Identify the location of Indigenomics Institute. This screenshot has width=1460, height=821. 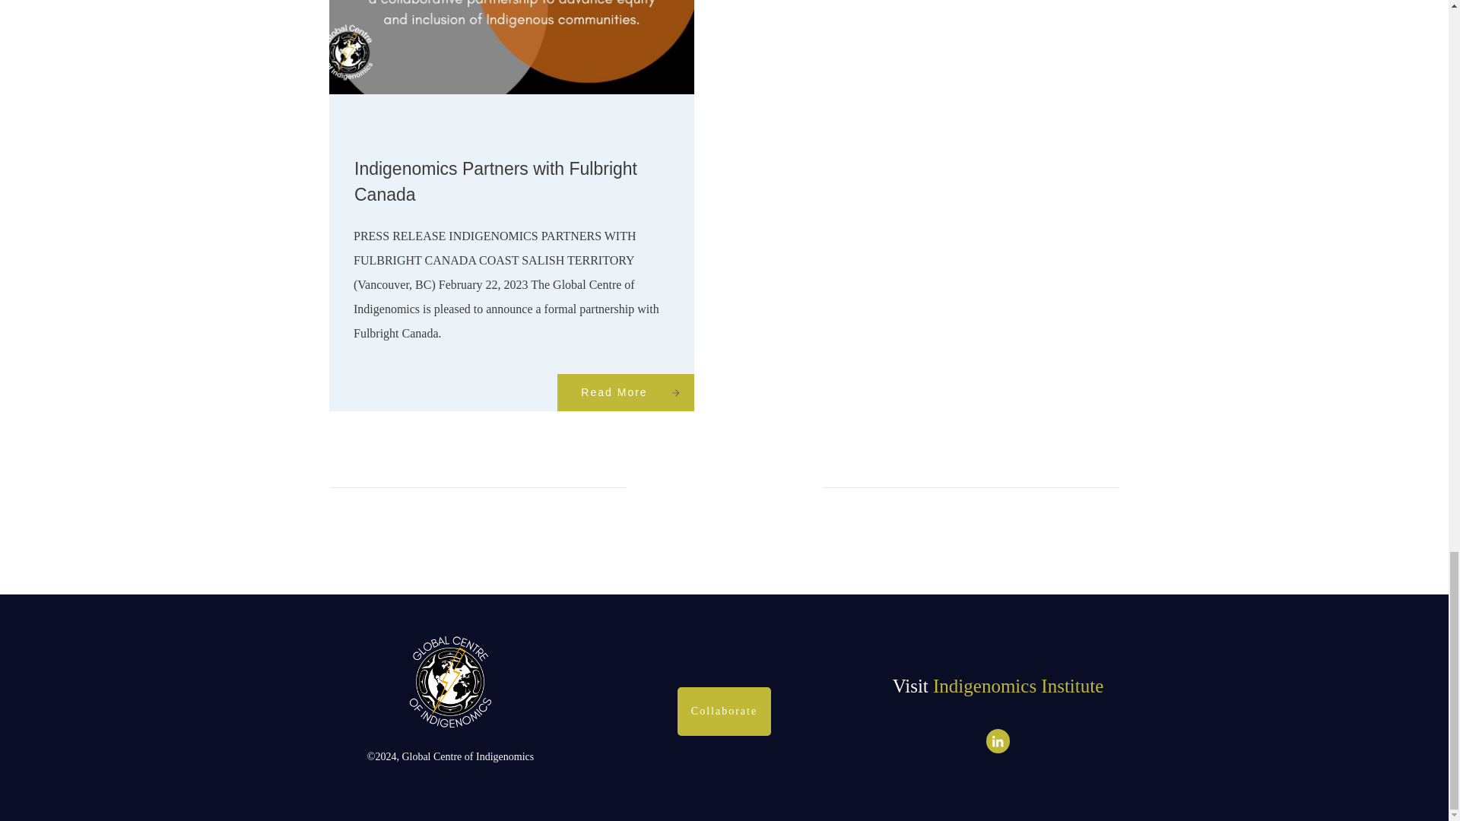
(1017, 686).